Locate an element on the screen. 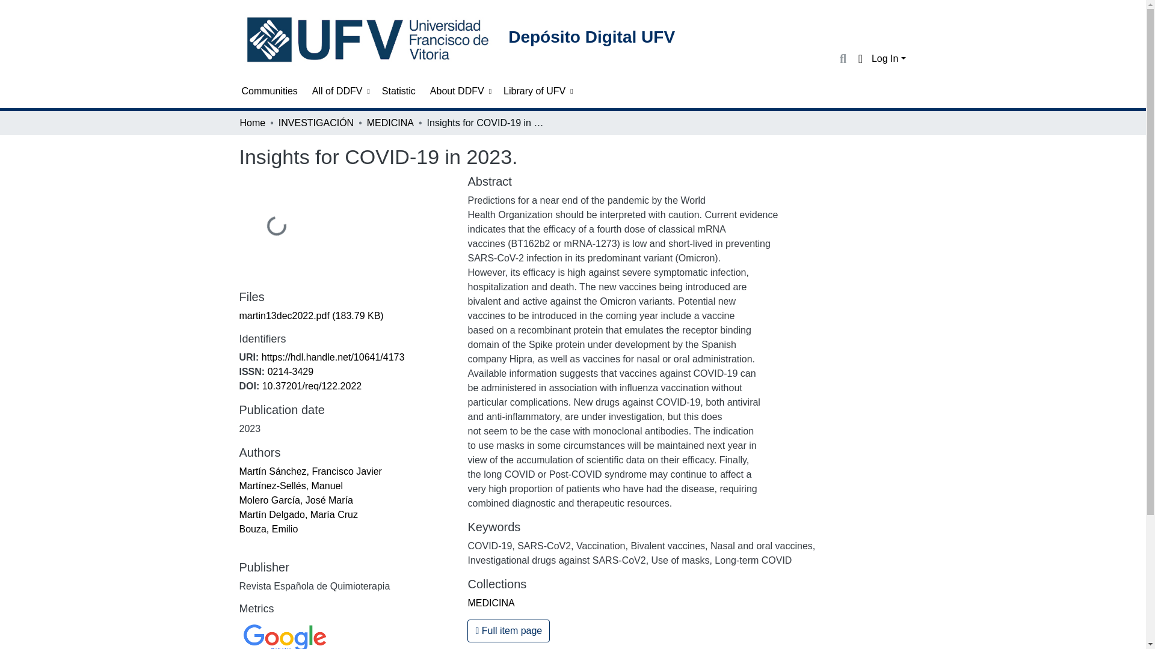  Language switch is located at coordinates (860, 59).